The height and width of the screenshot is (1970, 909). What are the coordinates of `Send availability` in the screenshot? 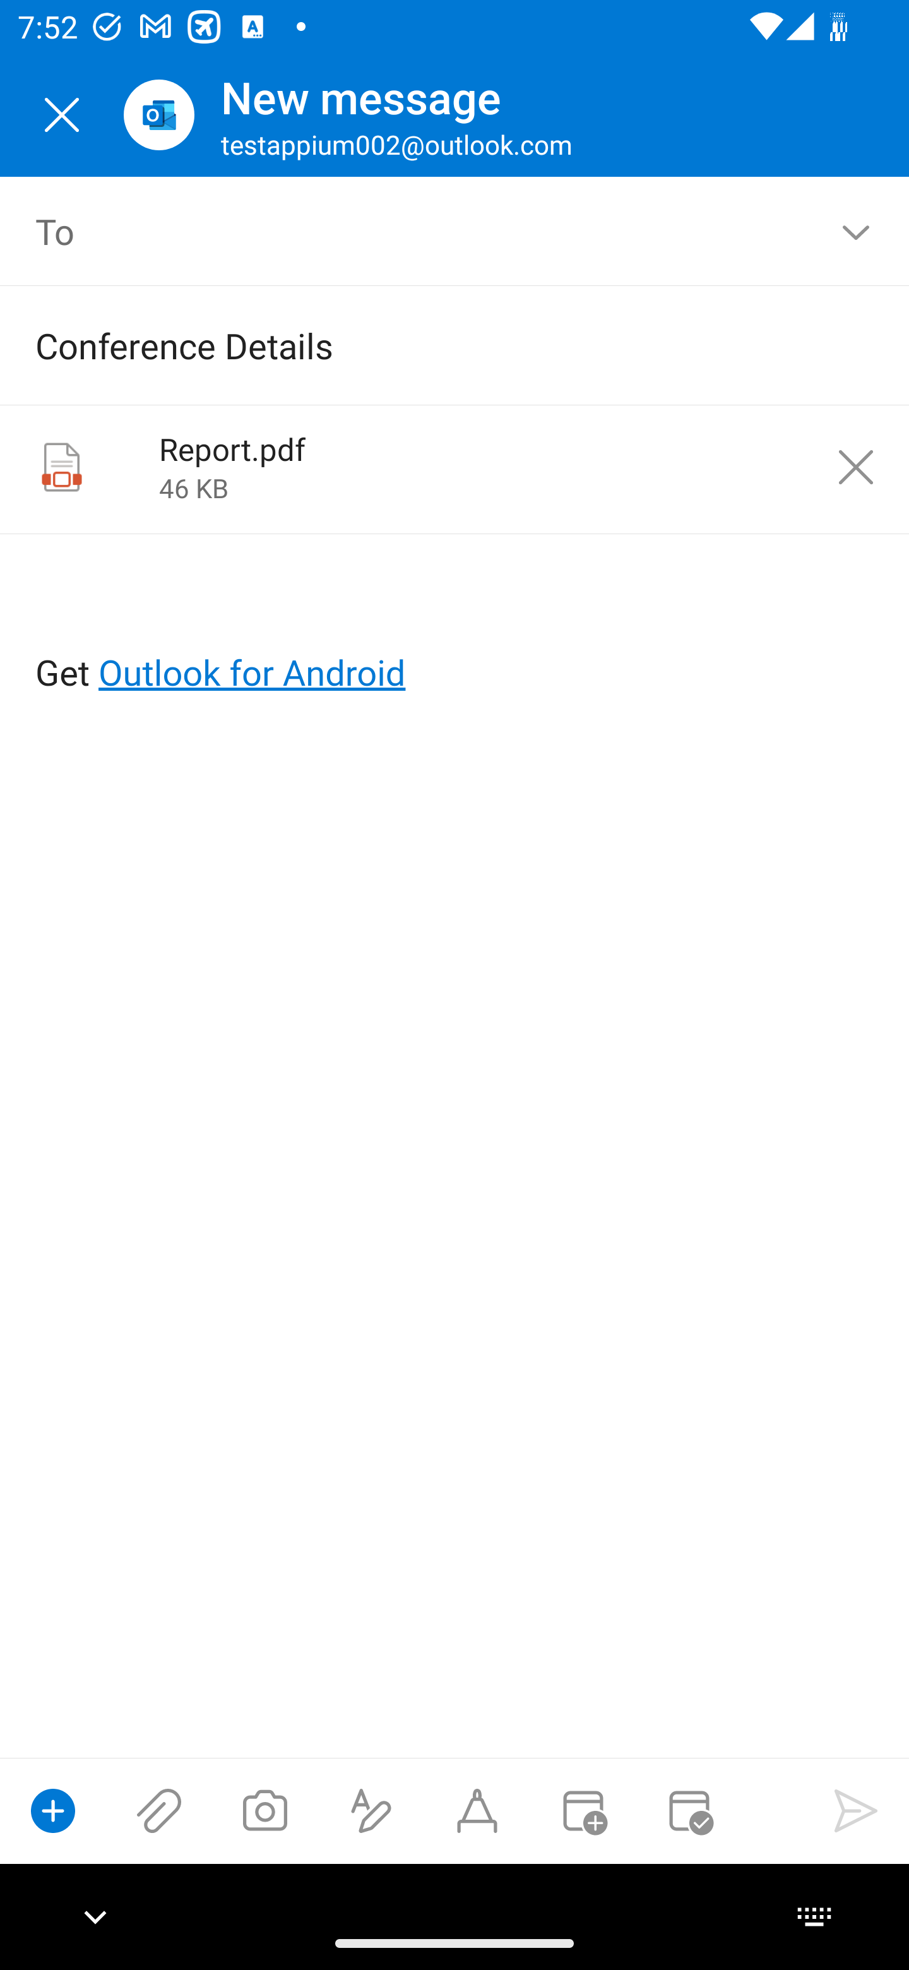 It's located at (689, 1810).